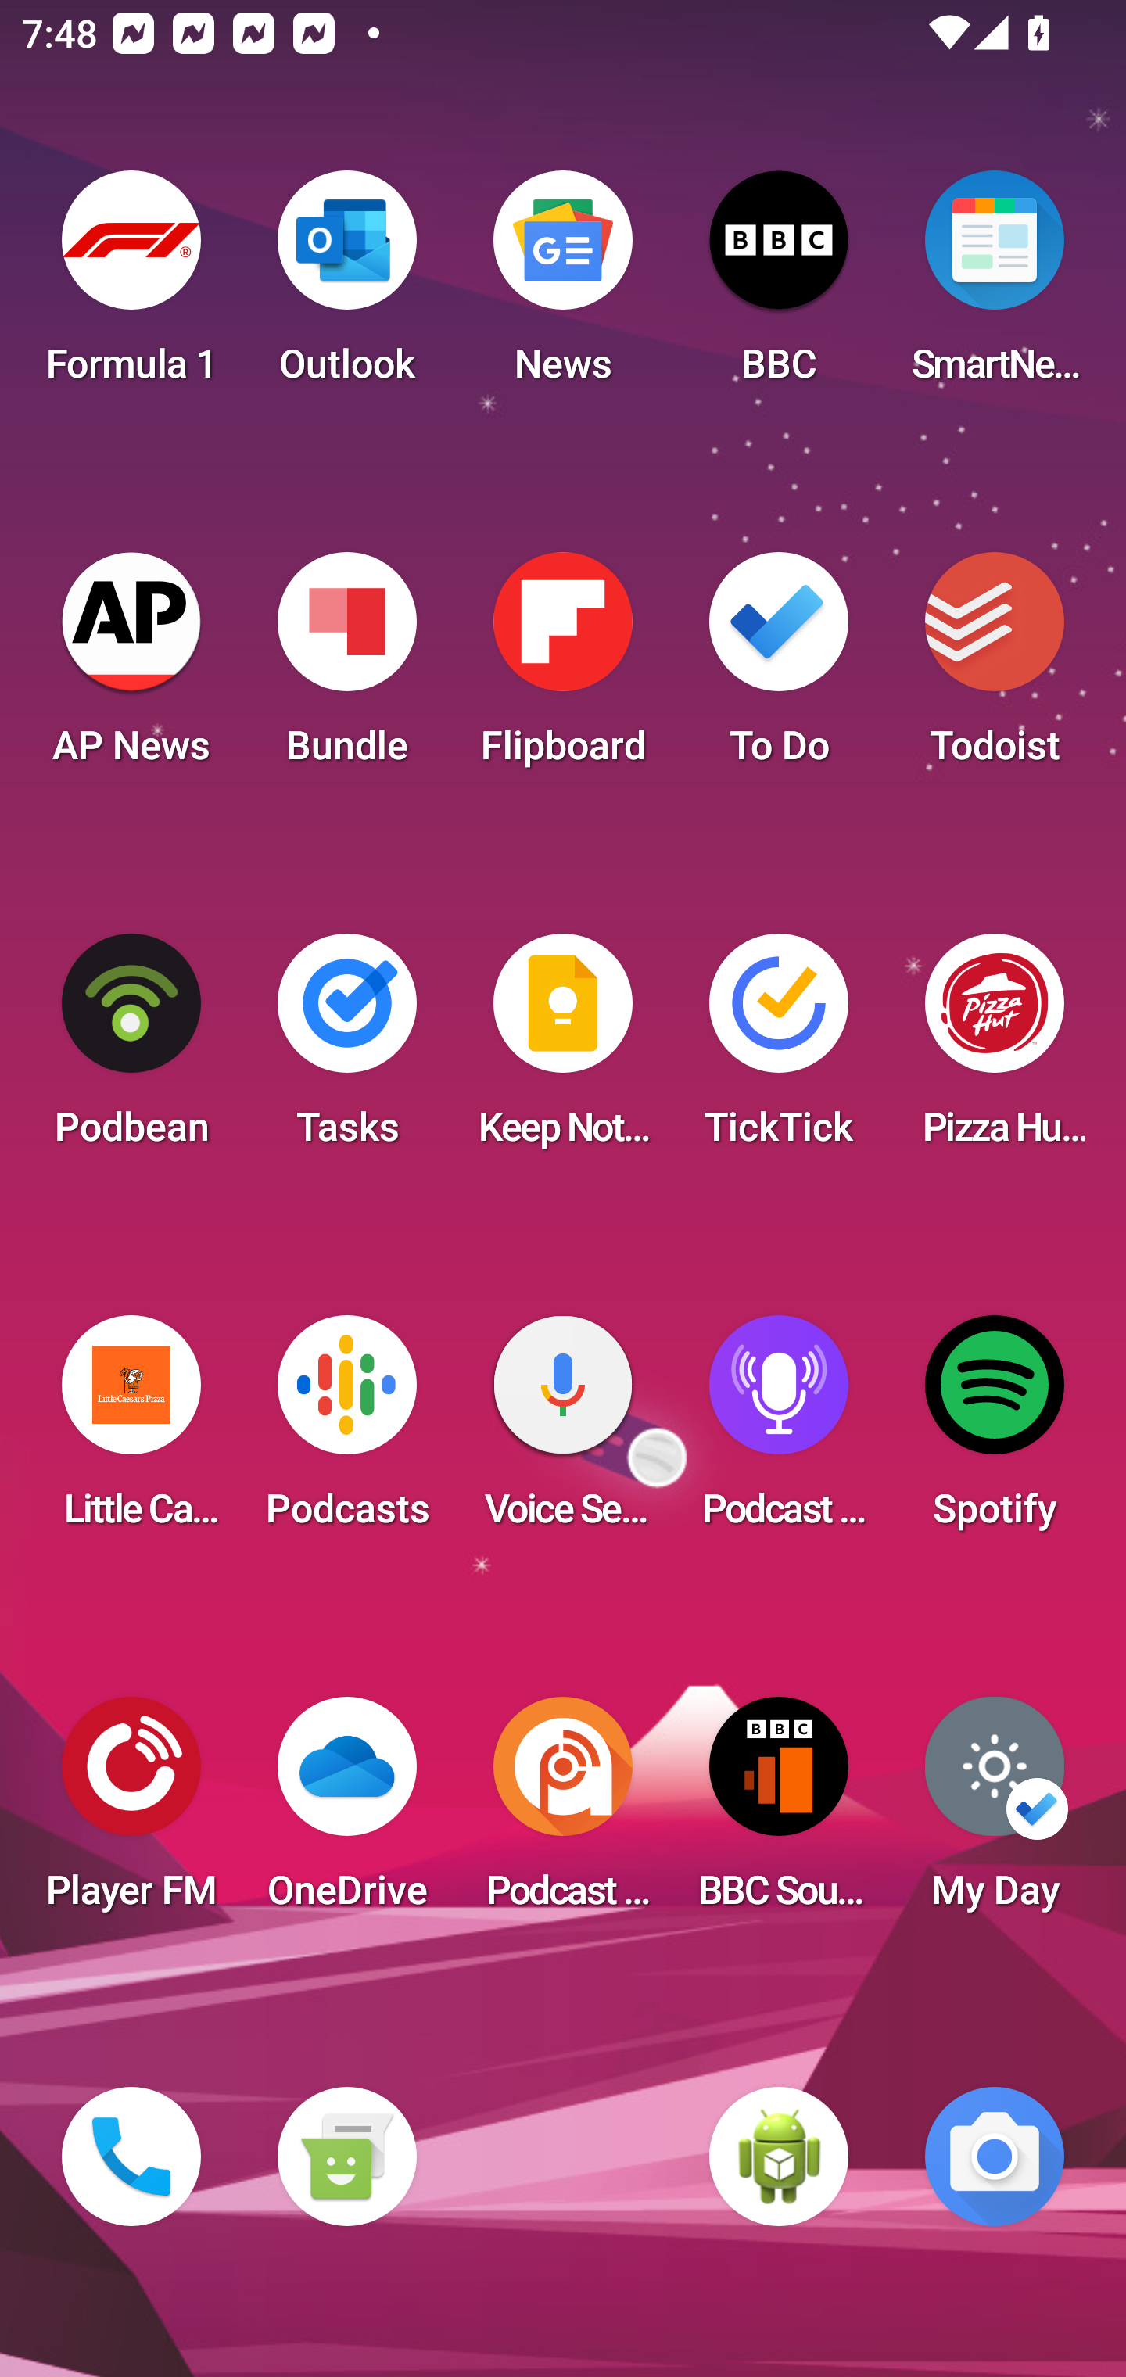 The width and height of the screenshot is (1126, 2377). Describe the element at coordinates (346, 1049) in the screenshot. I see `Tasks` at that location.